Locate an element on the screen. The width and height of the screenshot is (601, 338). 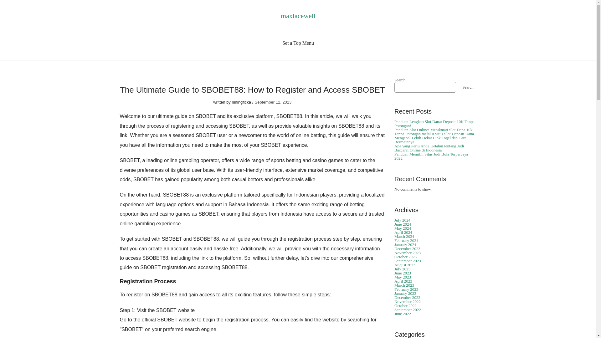
December 2022 is located at coordinates (407, 297).